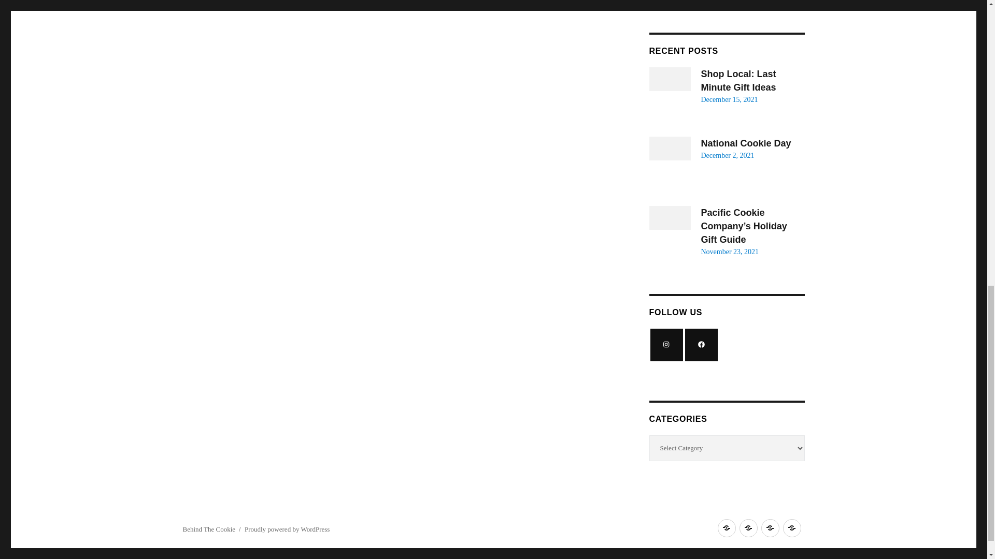 This screenshot has width=995, height=559. I want to click on Contact Us, so click(770, 528).